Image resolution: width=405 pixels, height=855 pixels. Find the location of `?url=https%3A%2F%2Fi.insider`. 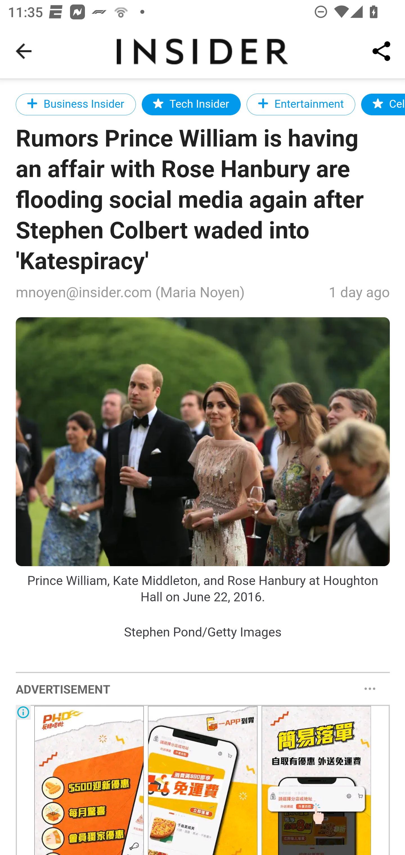

?url=https%3A%2F%2Fi.insider is located at coordinates (203, 442).